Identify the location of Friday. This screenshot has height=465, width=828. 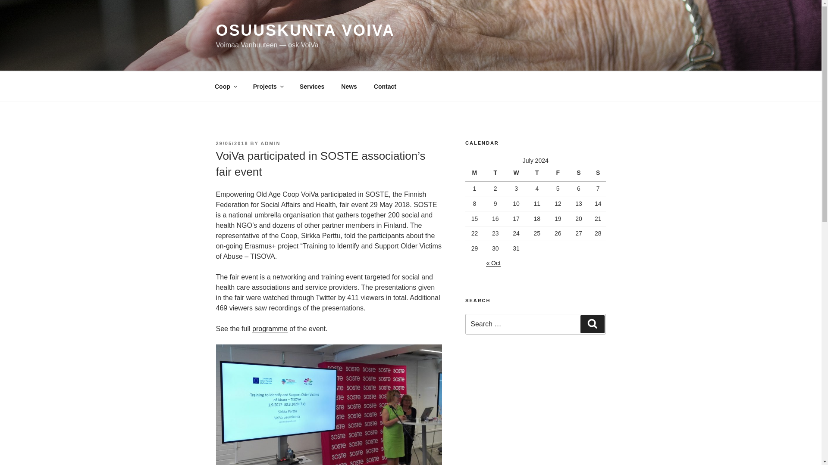
(559, 173).